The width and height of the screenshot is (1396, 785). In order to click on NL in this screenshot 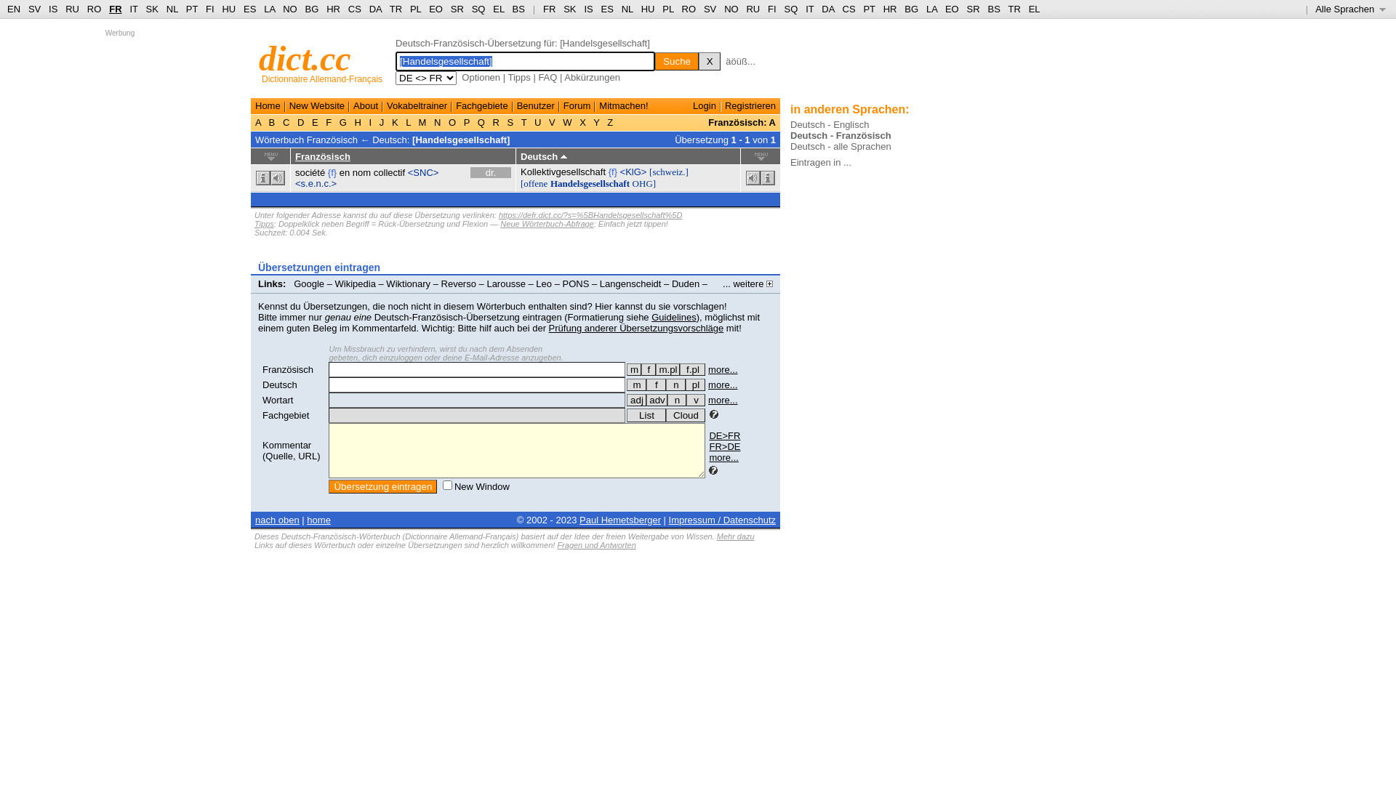, I will do `click(627, 9)`.